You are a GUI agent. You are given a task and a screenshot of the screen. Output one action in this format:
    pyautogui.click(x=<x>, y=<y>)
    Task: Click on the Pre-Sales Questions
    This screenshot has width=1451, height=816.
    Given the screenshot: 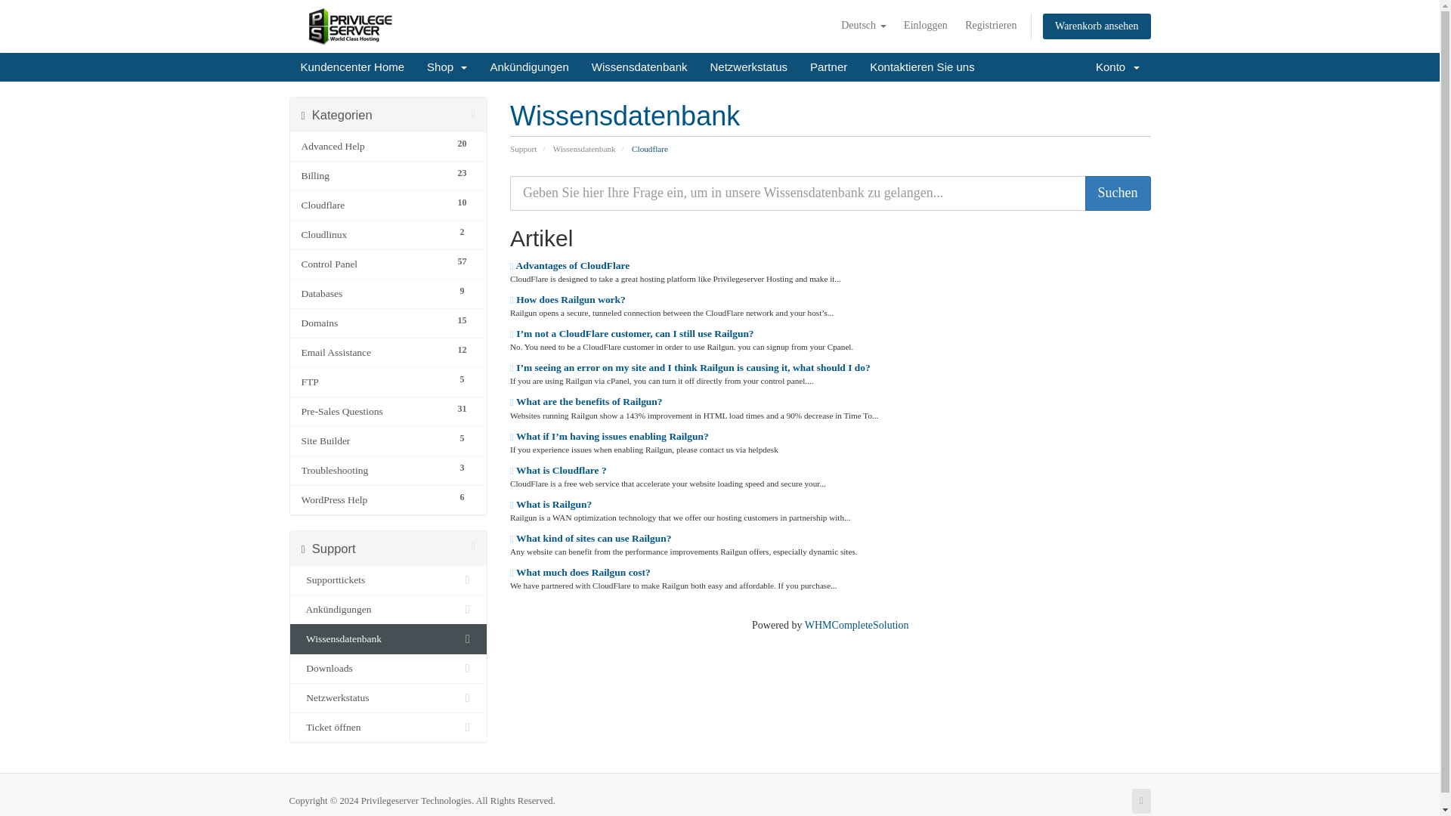 What is the action you would take?
    pyautogui.click(x=374, y=412)
    